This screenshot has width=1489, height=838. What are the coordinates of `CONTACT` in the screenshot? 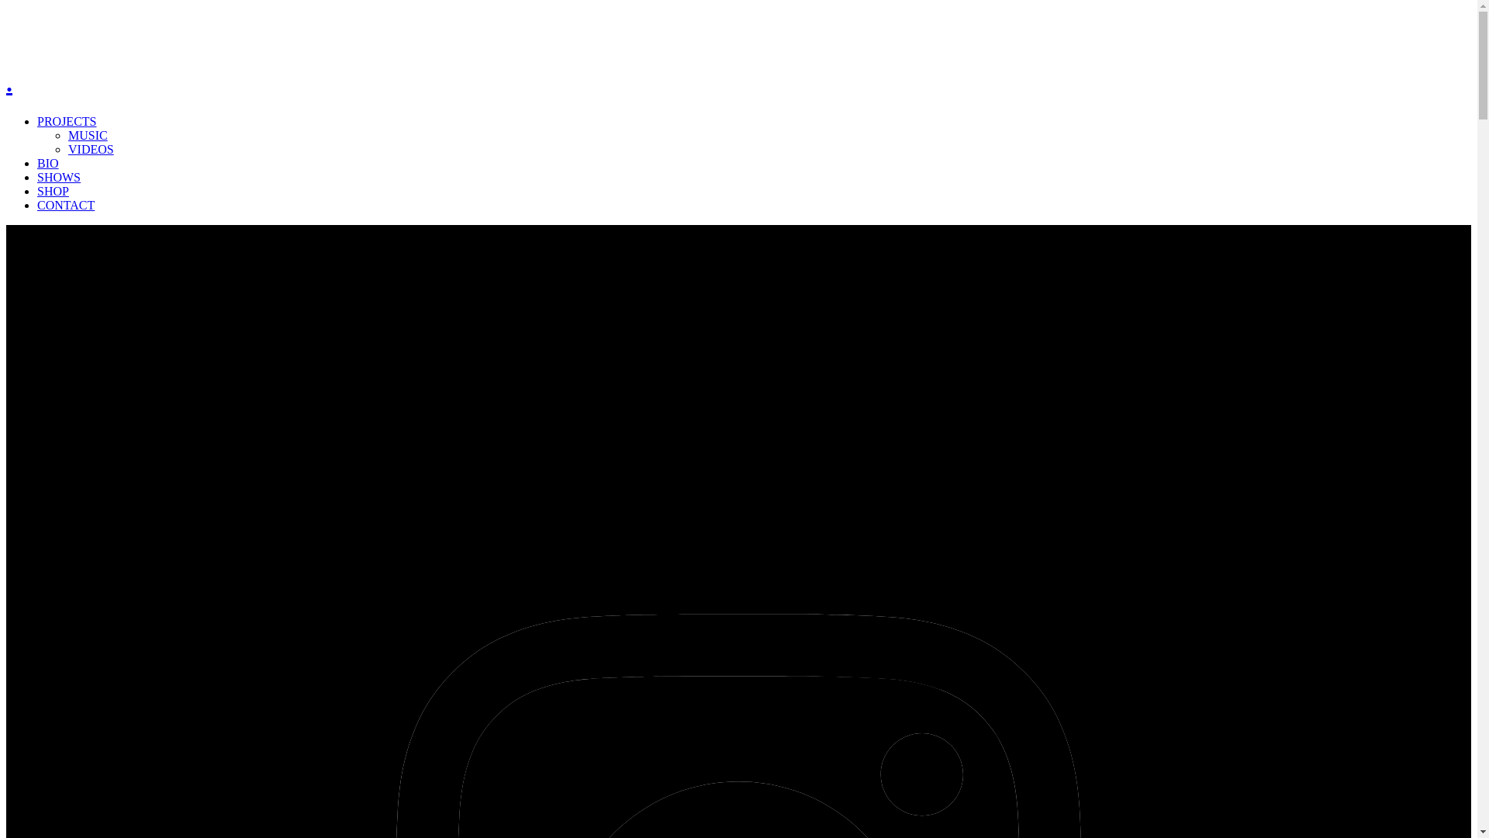 It's located at (66, 205).